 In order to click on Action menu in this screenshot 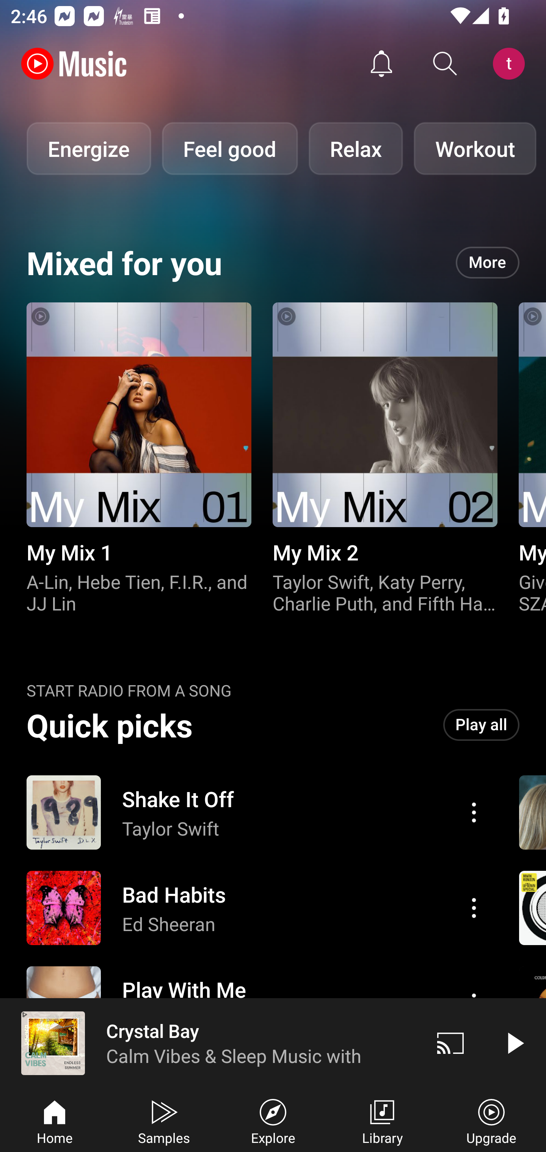, I will do `click(474, 812)`.